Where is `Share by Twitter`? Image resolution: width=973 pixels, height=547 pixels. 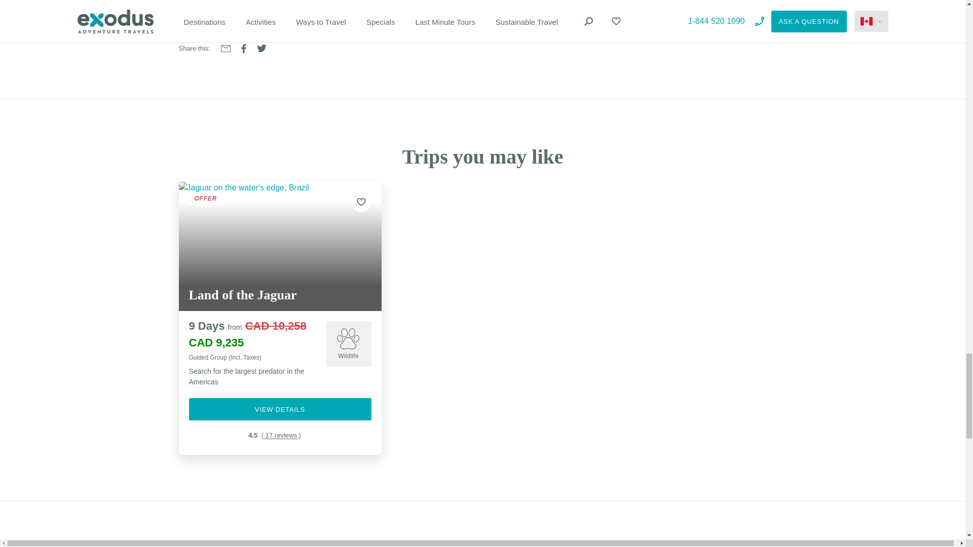
Share by Twitter is located at coordinates (261, 48).